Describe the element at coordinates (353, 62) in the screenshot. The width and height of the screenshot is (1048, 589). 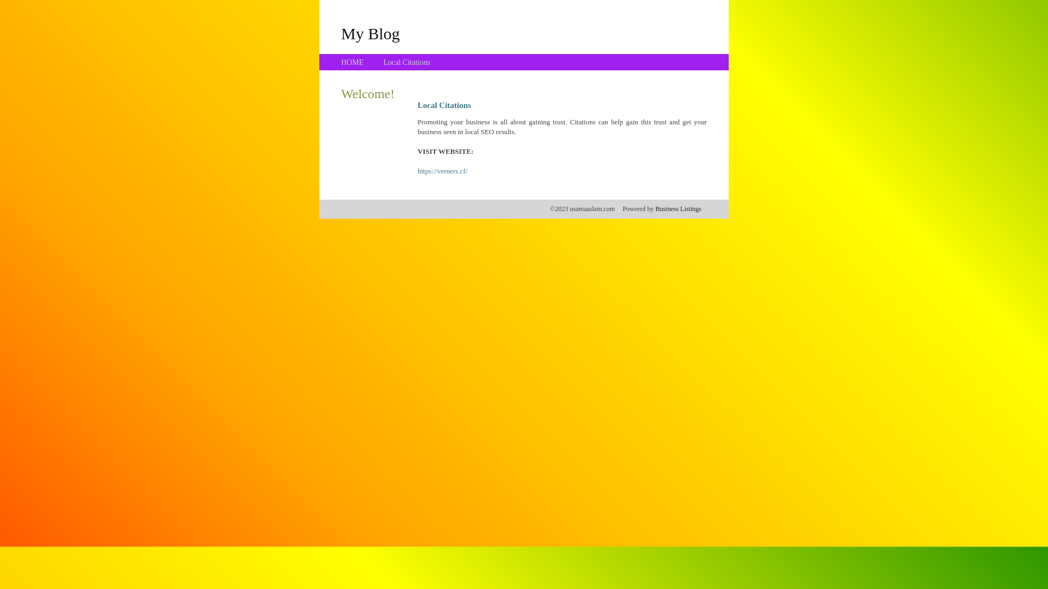
I see `HOME` at that location.